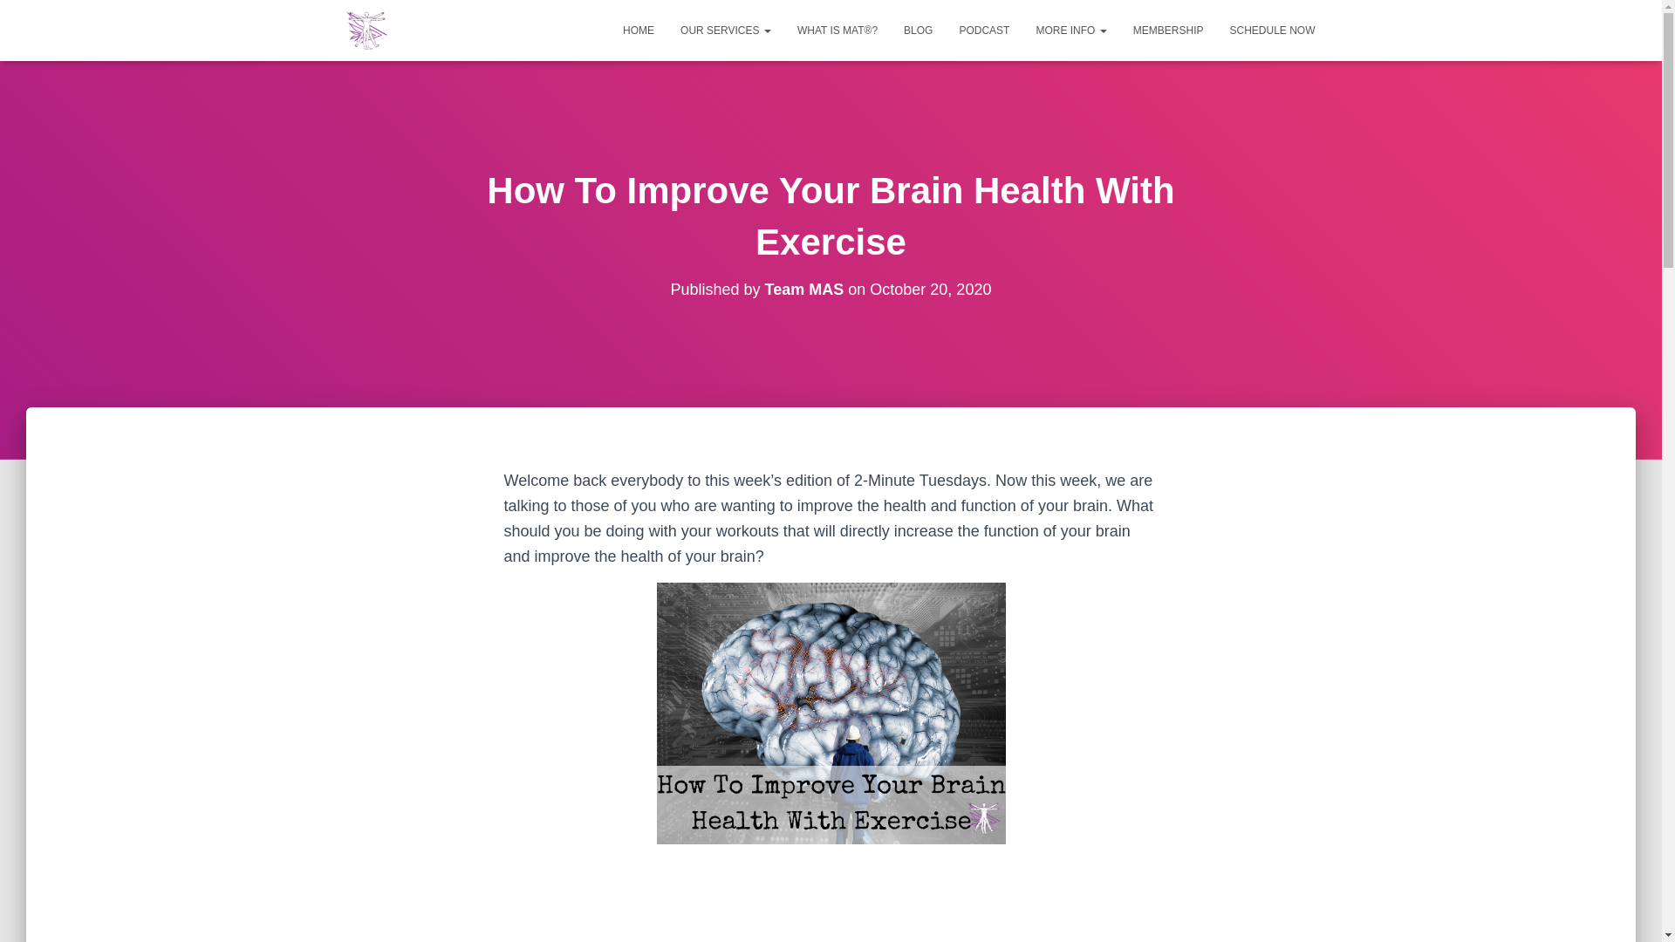  What do you see at coordinates (725, 30) in the screenshot?
I see `Our Services` at bounding box center [725, 30].